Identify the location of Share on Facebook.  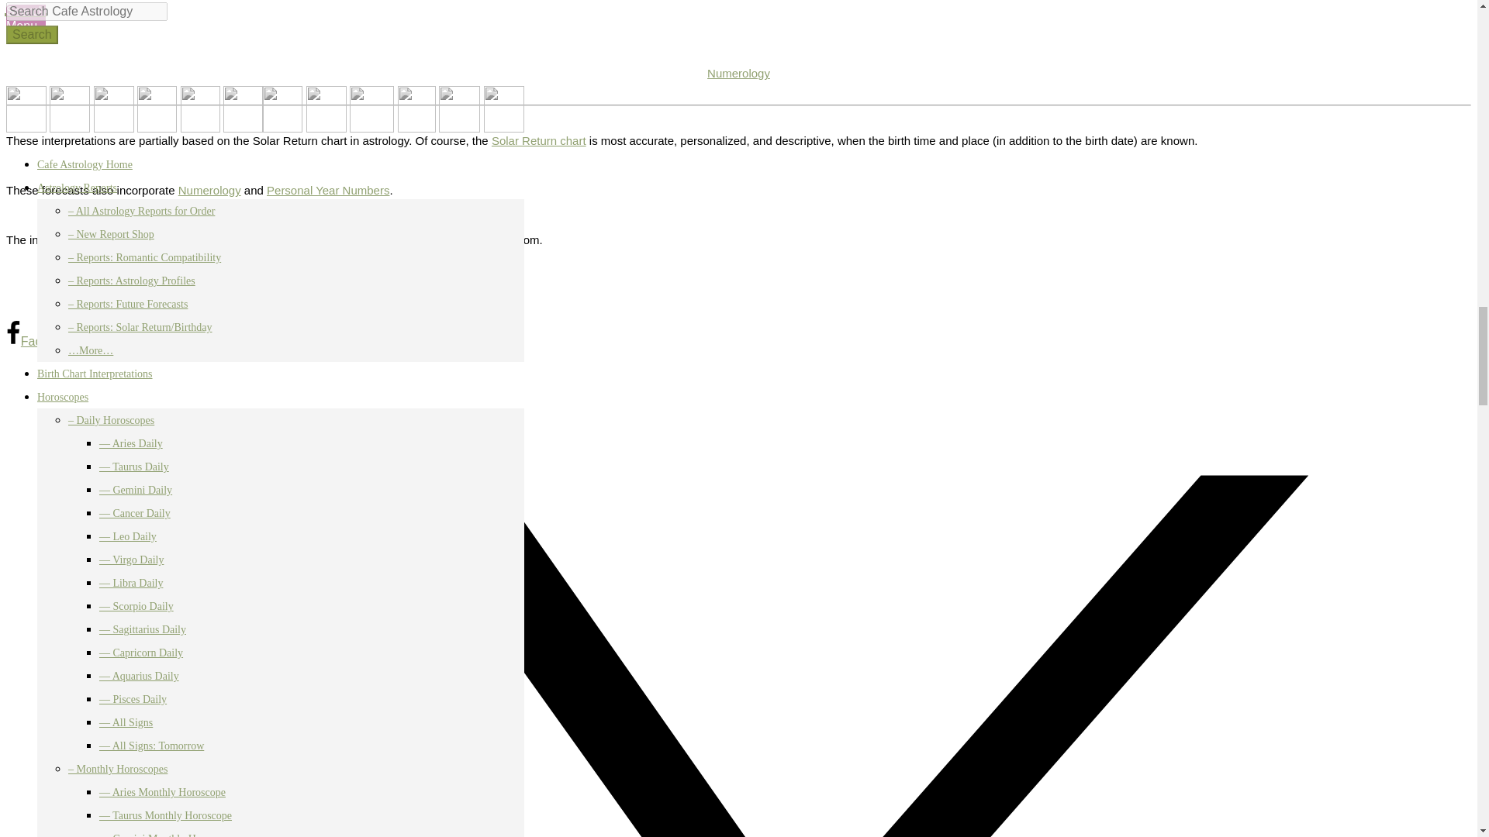
(40, 341).